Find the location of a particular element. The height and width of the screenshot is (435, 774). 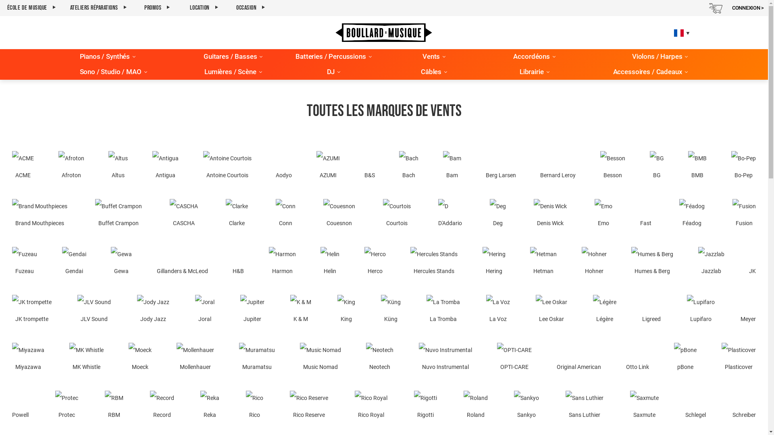

Hetman is located at coordinates (543, 263).